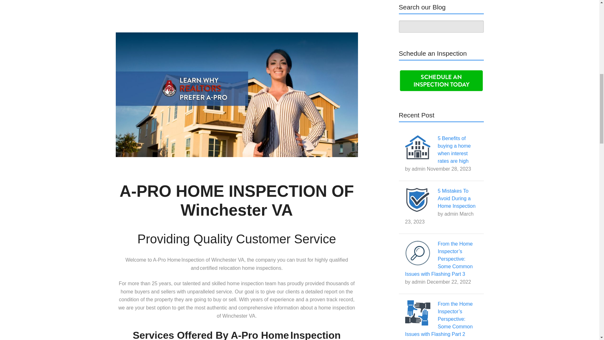  What do you see at coordinates (454, 149) in the screenshot?
I see `5 Benefits of buying a home when interest rates are high` at bounding box center [454, 149].